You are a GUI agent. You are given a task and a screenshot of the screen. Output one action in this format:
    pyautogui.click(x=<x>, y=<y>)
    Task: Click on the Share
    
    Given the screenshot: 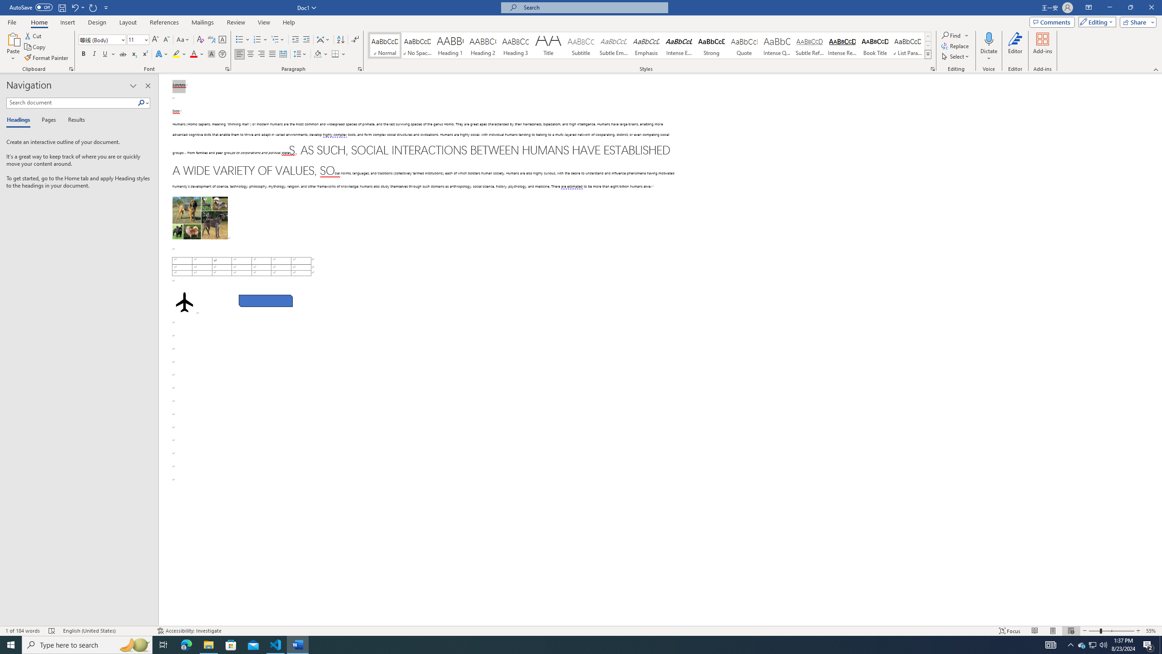 What is the action you would take?
    pyautogui.click(x=1137, y=22)
    